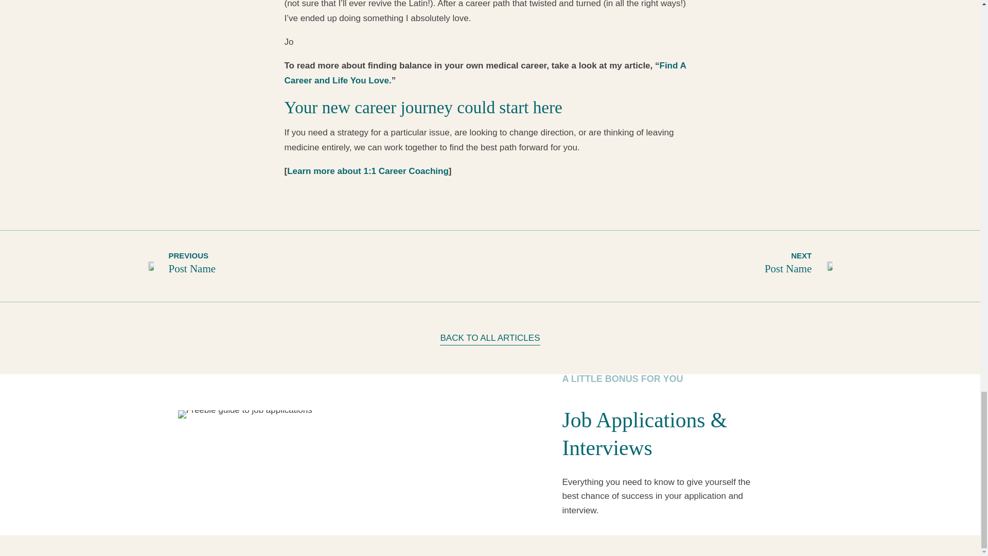 This screenshot has width=988, height=556. I want to click on PREVIOUS, so click(188, 255).